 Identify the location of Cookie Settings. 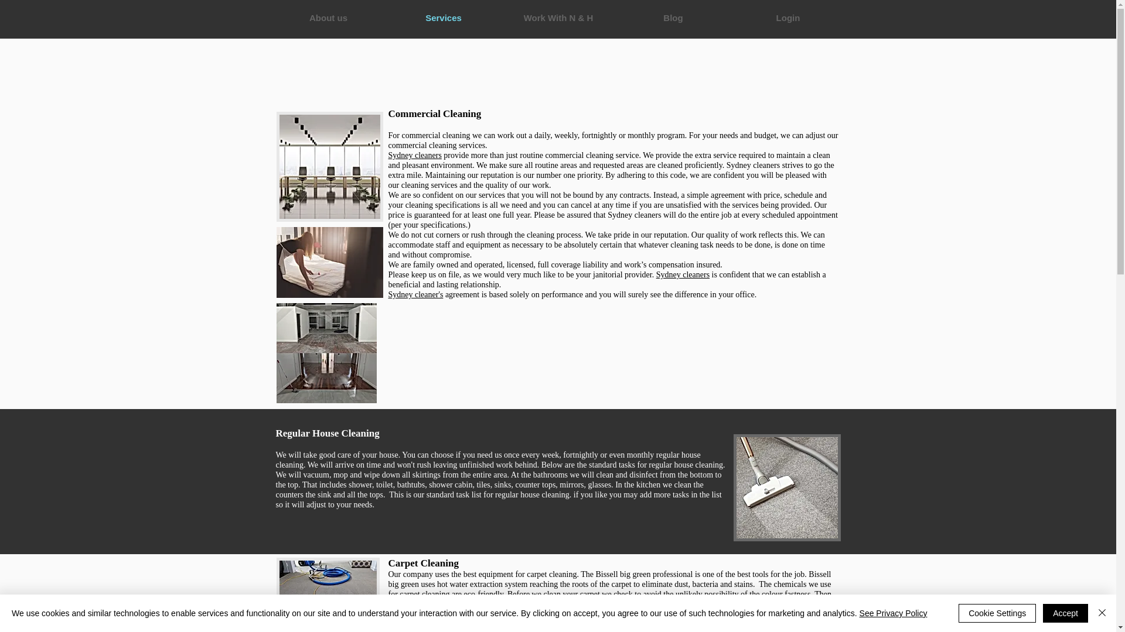
(997, 613).